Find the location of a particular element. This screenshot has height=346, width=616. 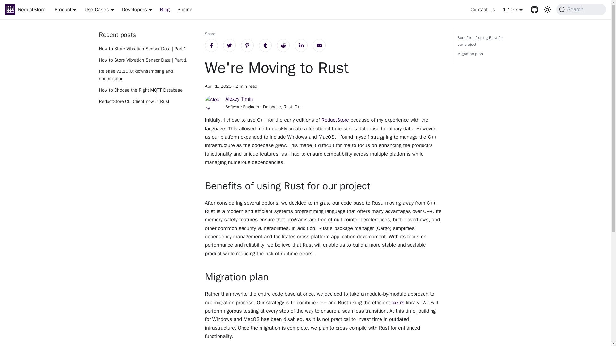

Blog is located at coordinates (137, 10).